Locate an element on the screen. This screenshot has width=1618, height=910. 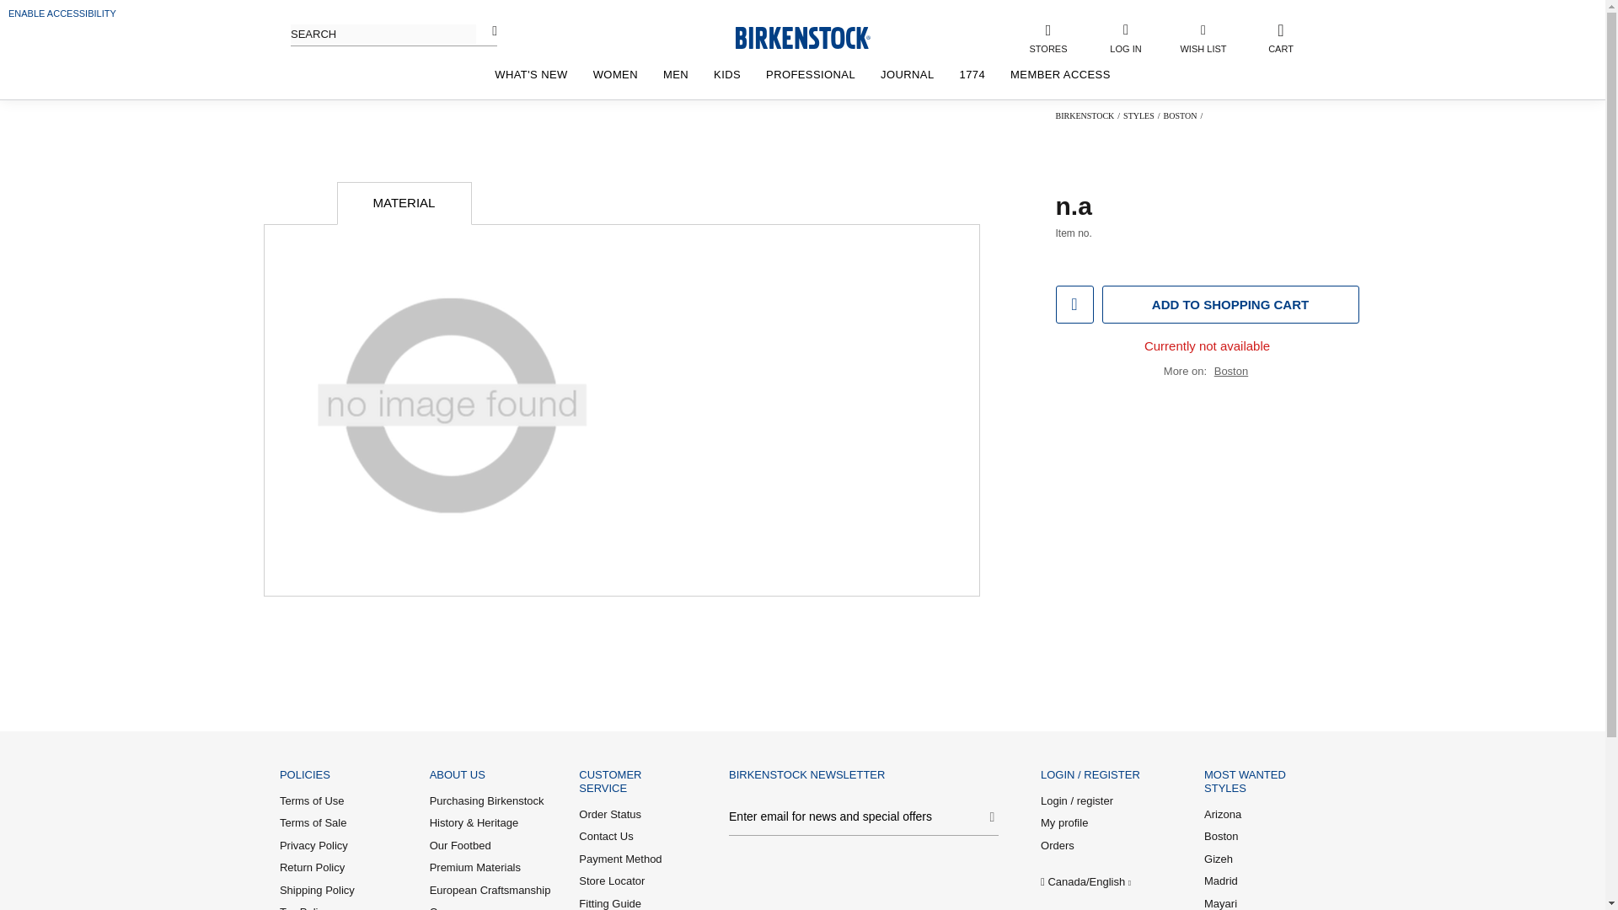
Show shopping cart is located at coordinates (1281, 37).